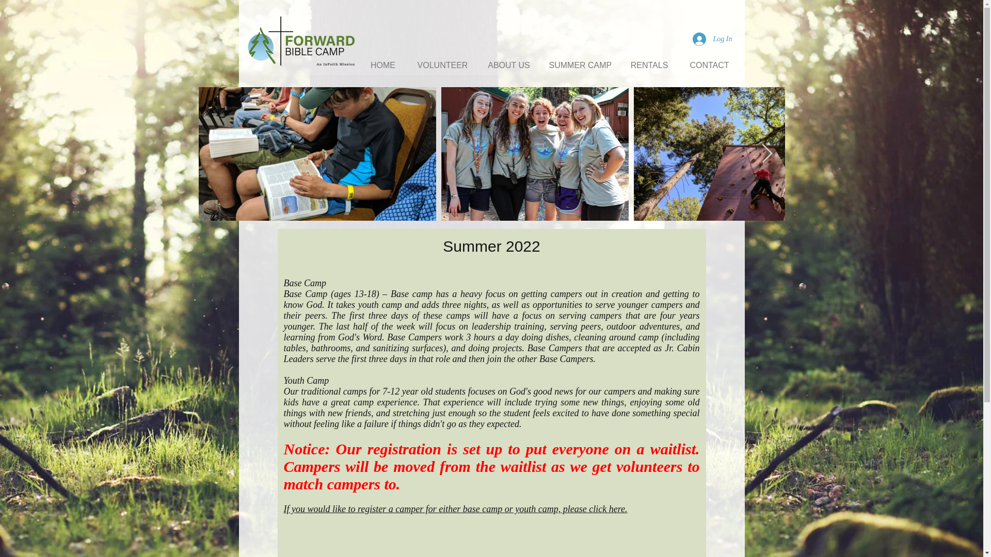 The image size is (991, 557). I want to click on Log In, so click(712, 39).